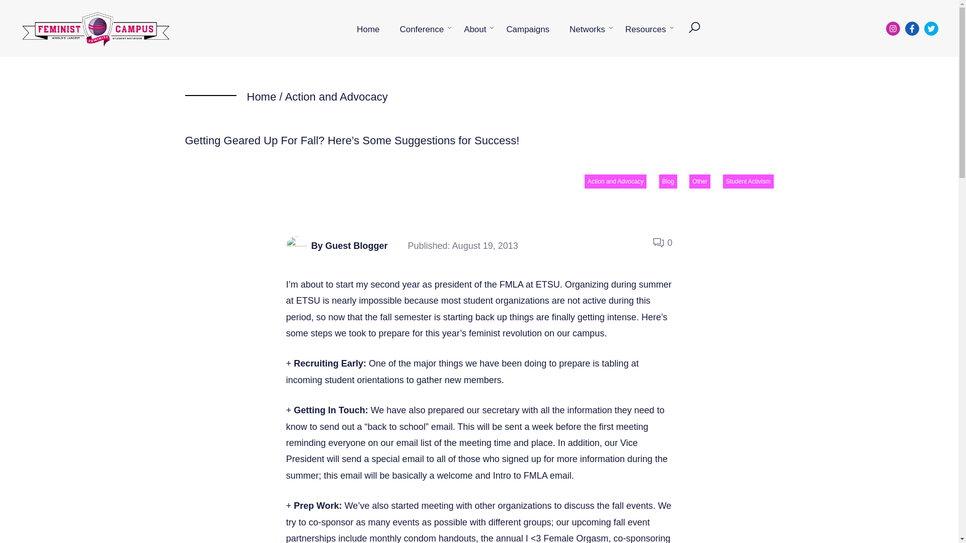 The image size is (966, 543). I want to click on Home, so click(368, 29).